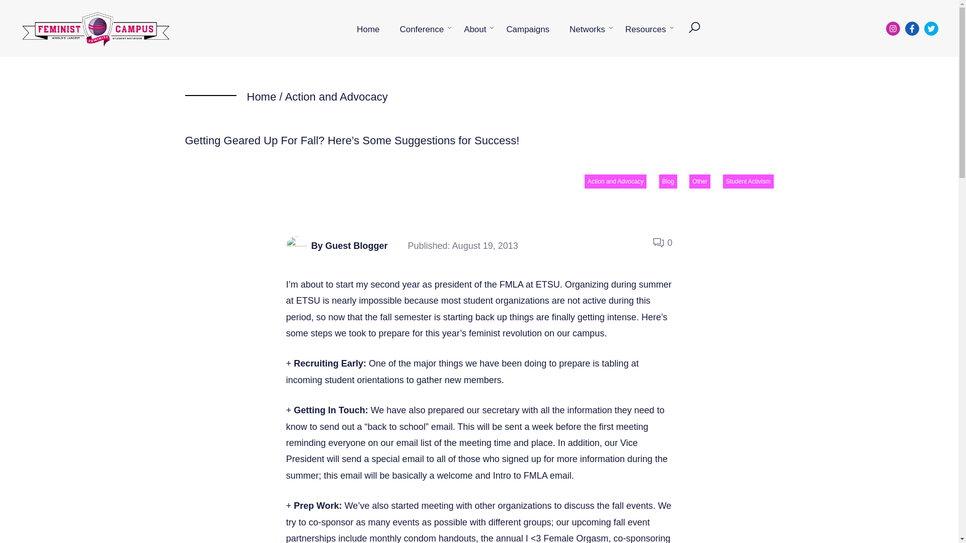 The image size is (966, 543). I want to click on Home, so click(368, 29).